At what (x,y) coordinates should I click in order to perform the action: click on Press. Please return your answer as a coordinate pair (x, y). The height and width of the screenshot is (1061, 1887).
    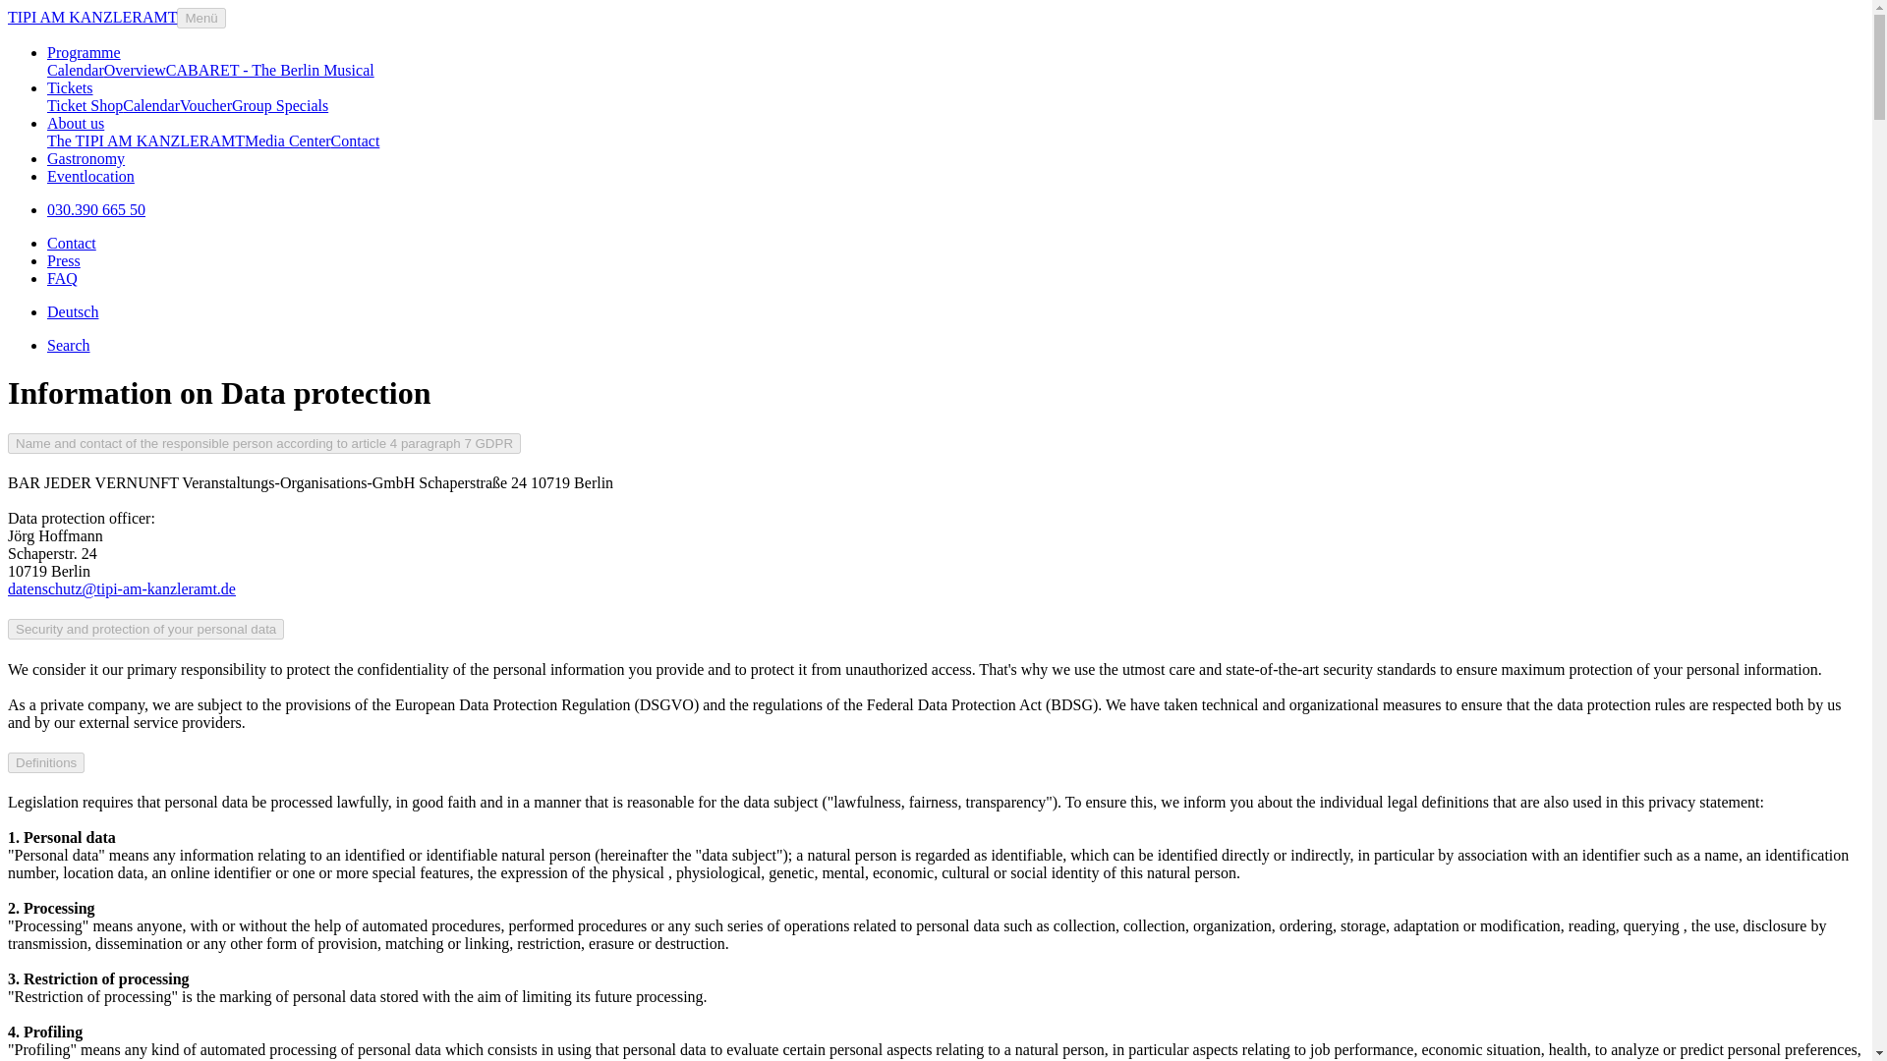
    Looking at the image, I should click on (64, 261).